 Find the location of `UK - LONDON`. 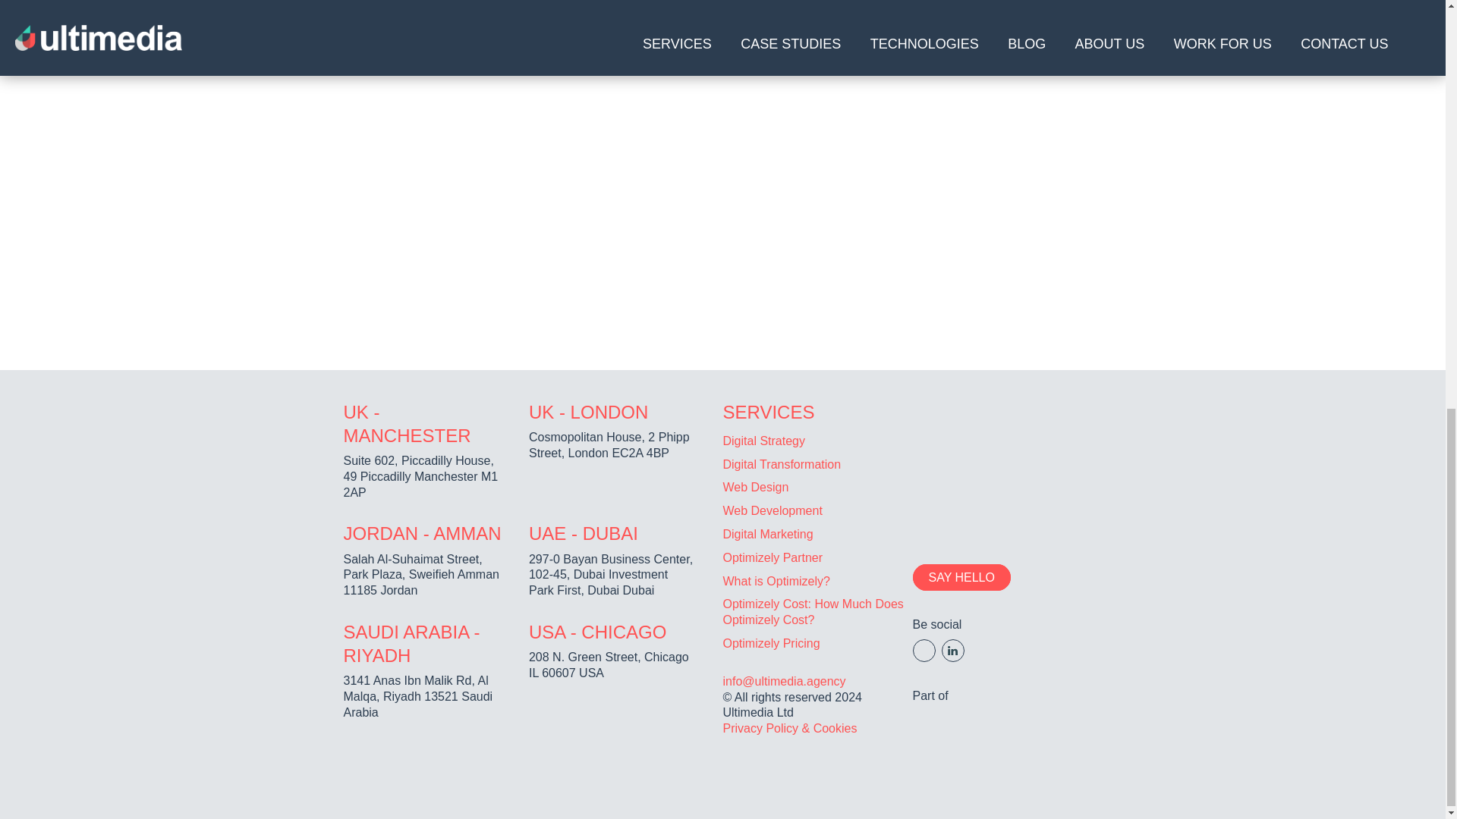

UK - LONDON is located at coordinates (588, 413).